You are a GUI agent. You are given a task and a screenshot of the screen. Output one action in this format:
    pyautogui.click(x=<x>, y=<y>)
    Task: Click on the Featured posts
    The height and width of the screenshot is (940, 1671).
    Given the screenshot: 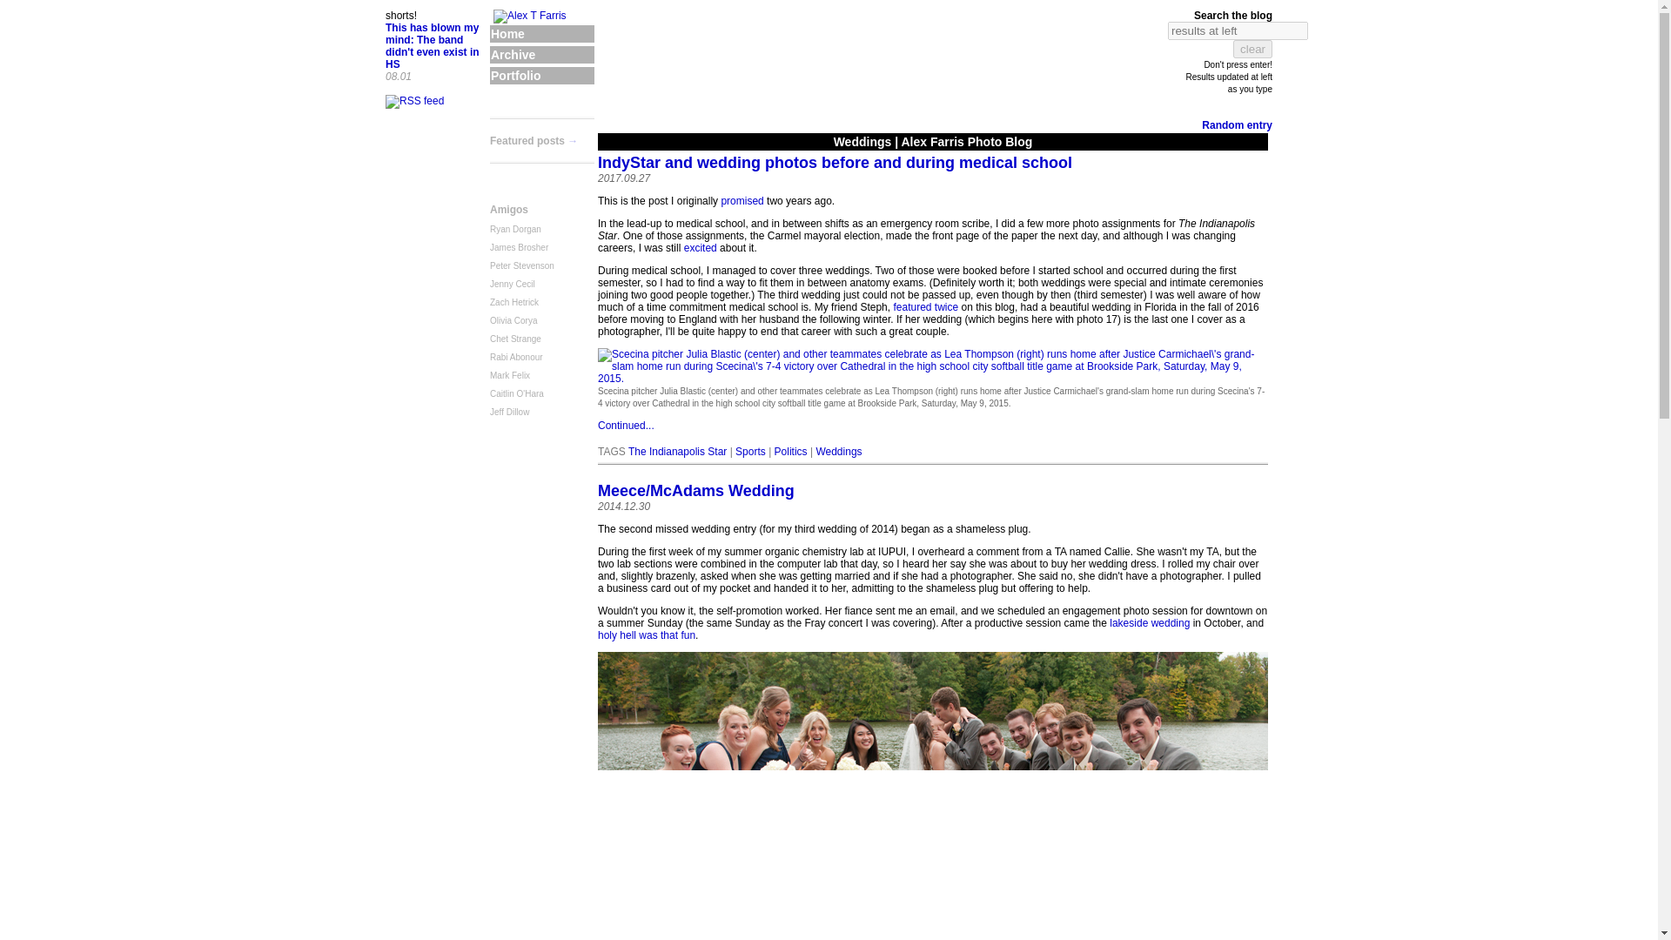 What is the action you would take?
    pyautogui.click(x=527, y=141)
    